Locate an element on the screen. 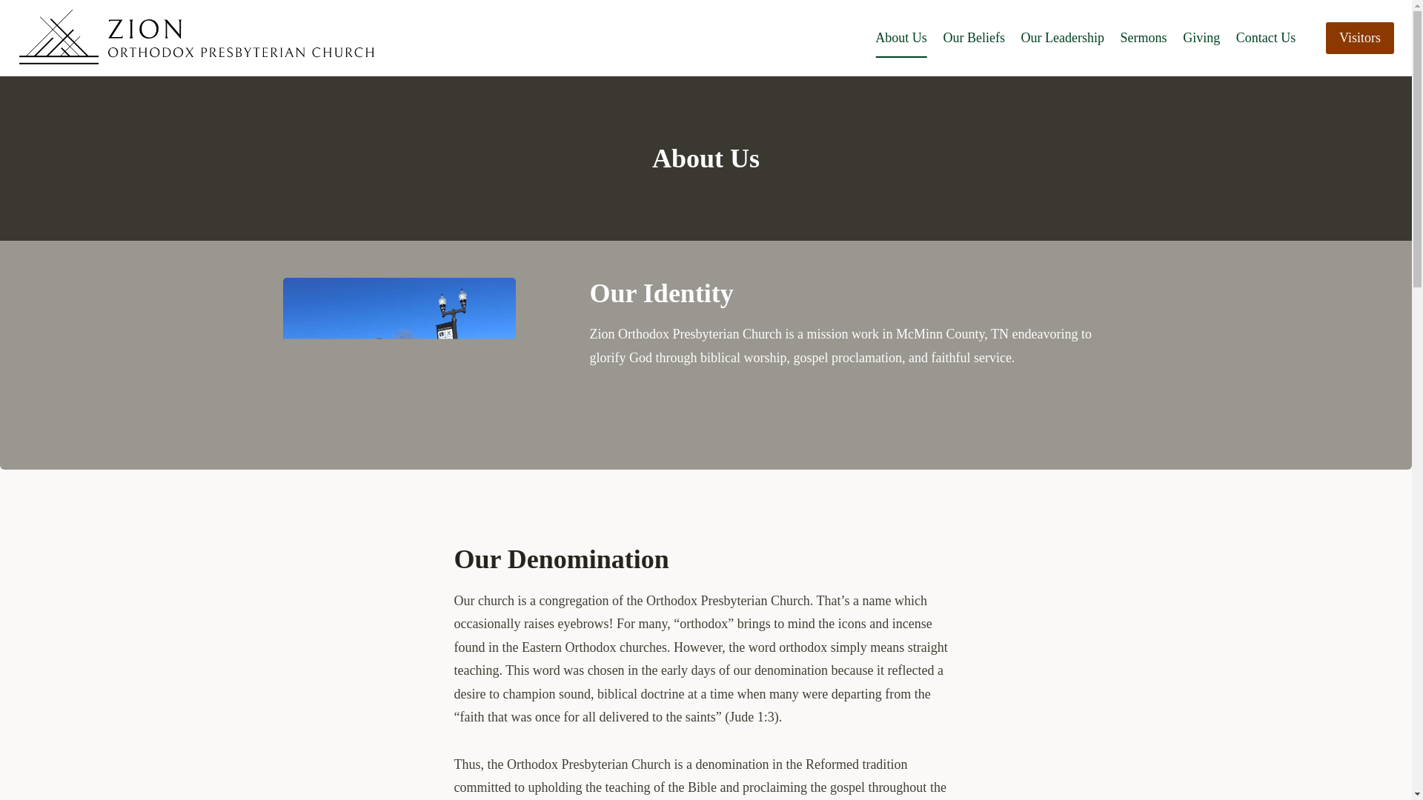  Sermons is located at coordinates (1144, 37).